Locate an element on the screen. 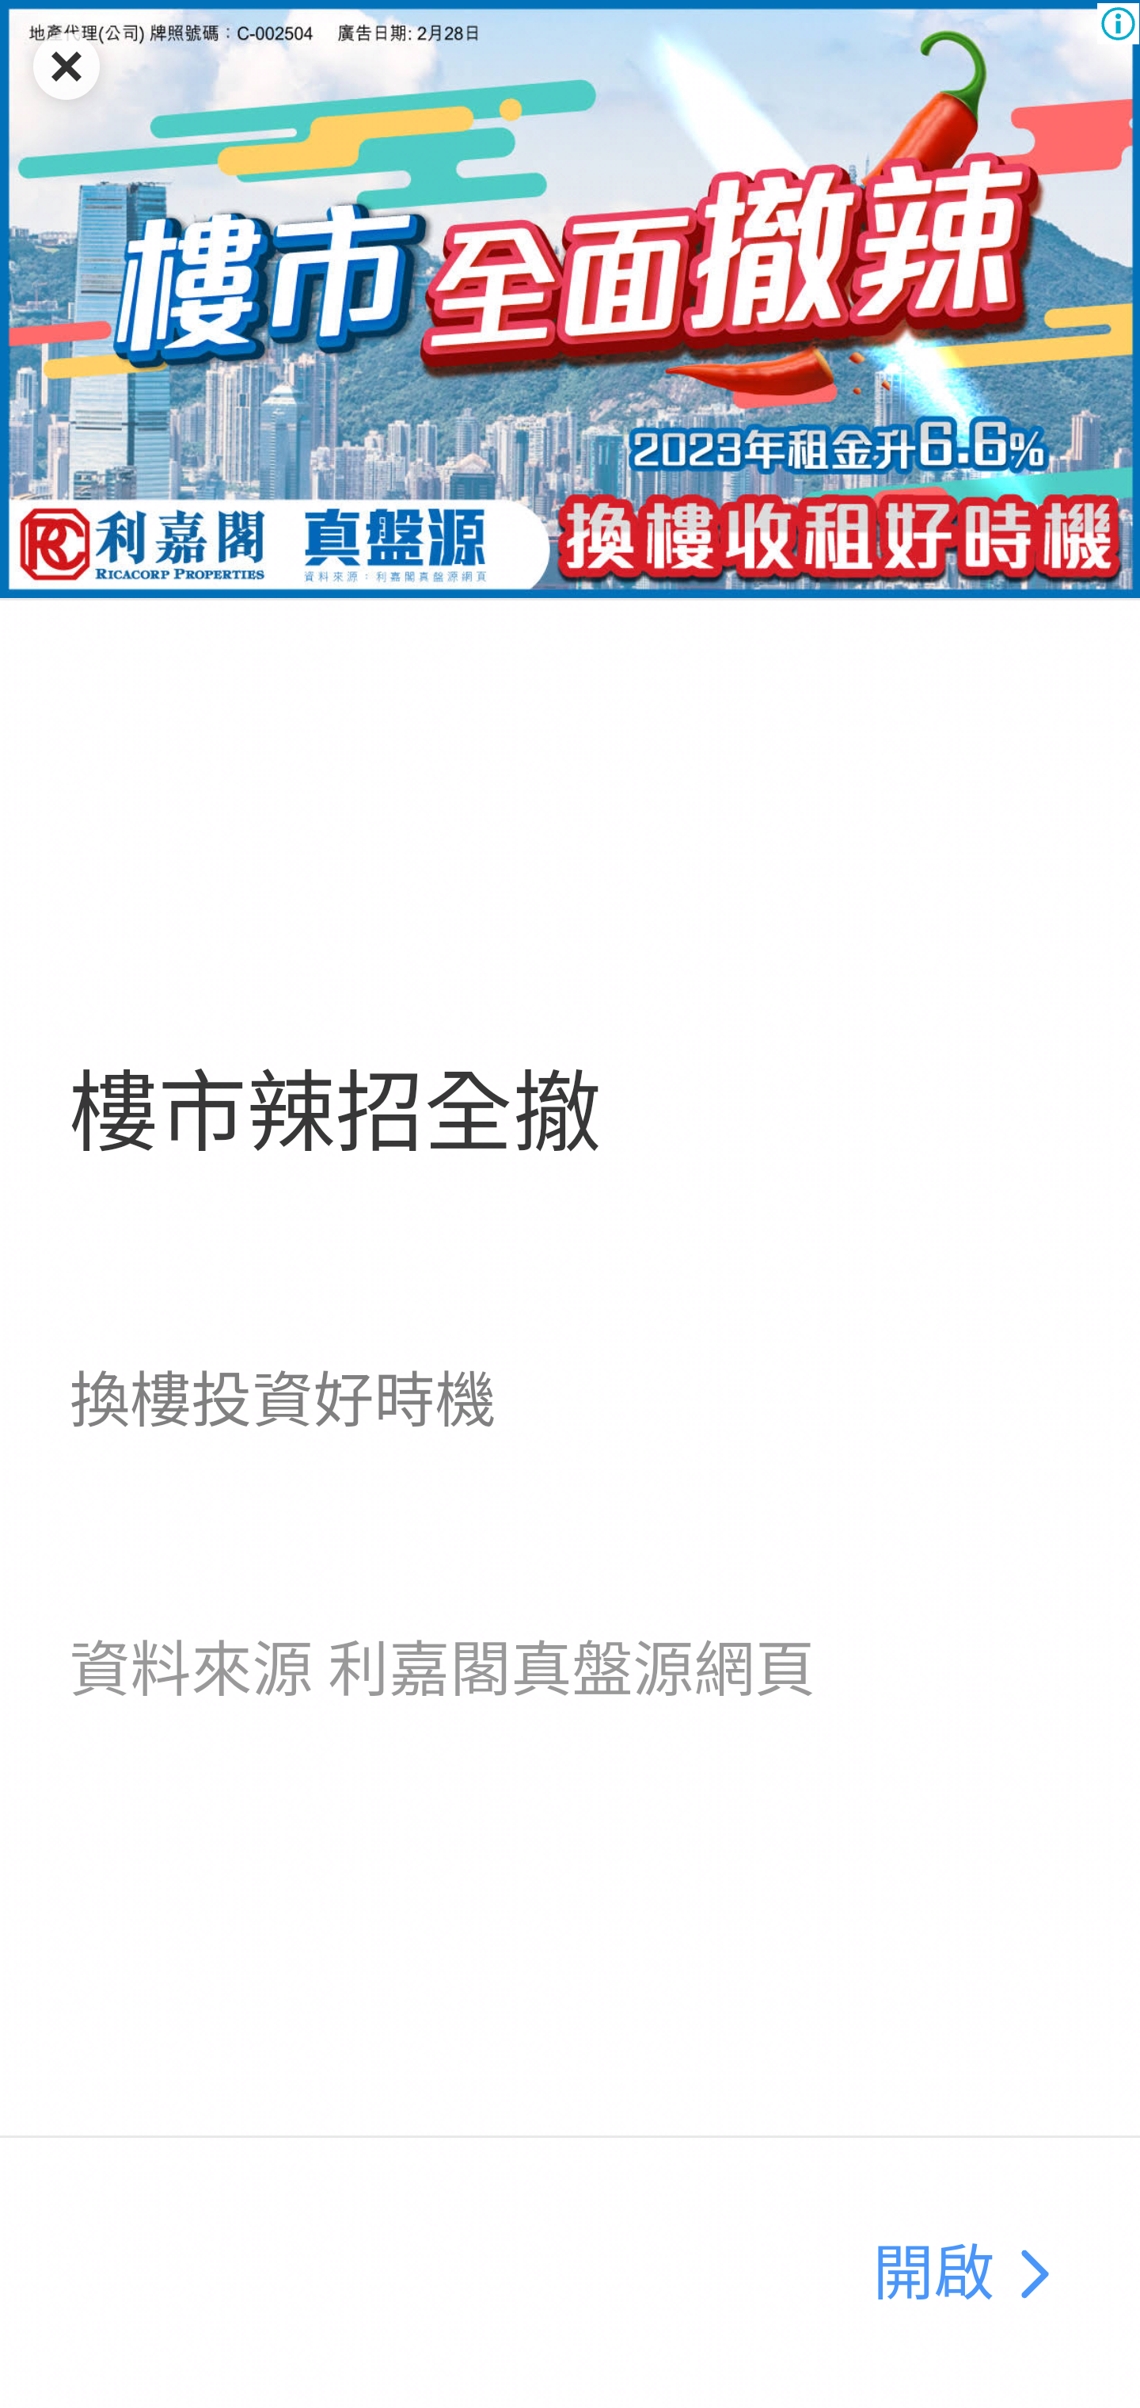  開啟 is located at coordinates (933, 2274).